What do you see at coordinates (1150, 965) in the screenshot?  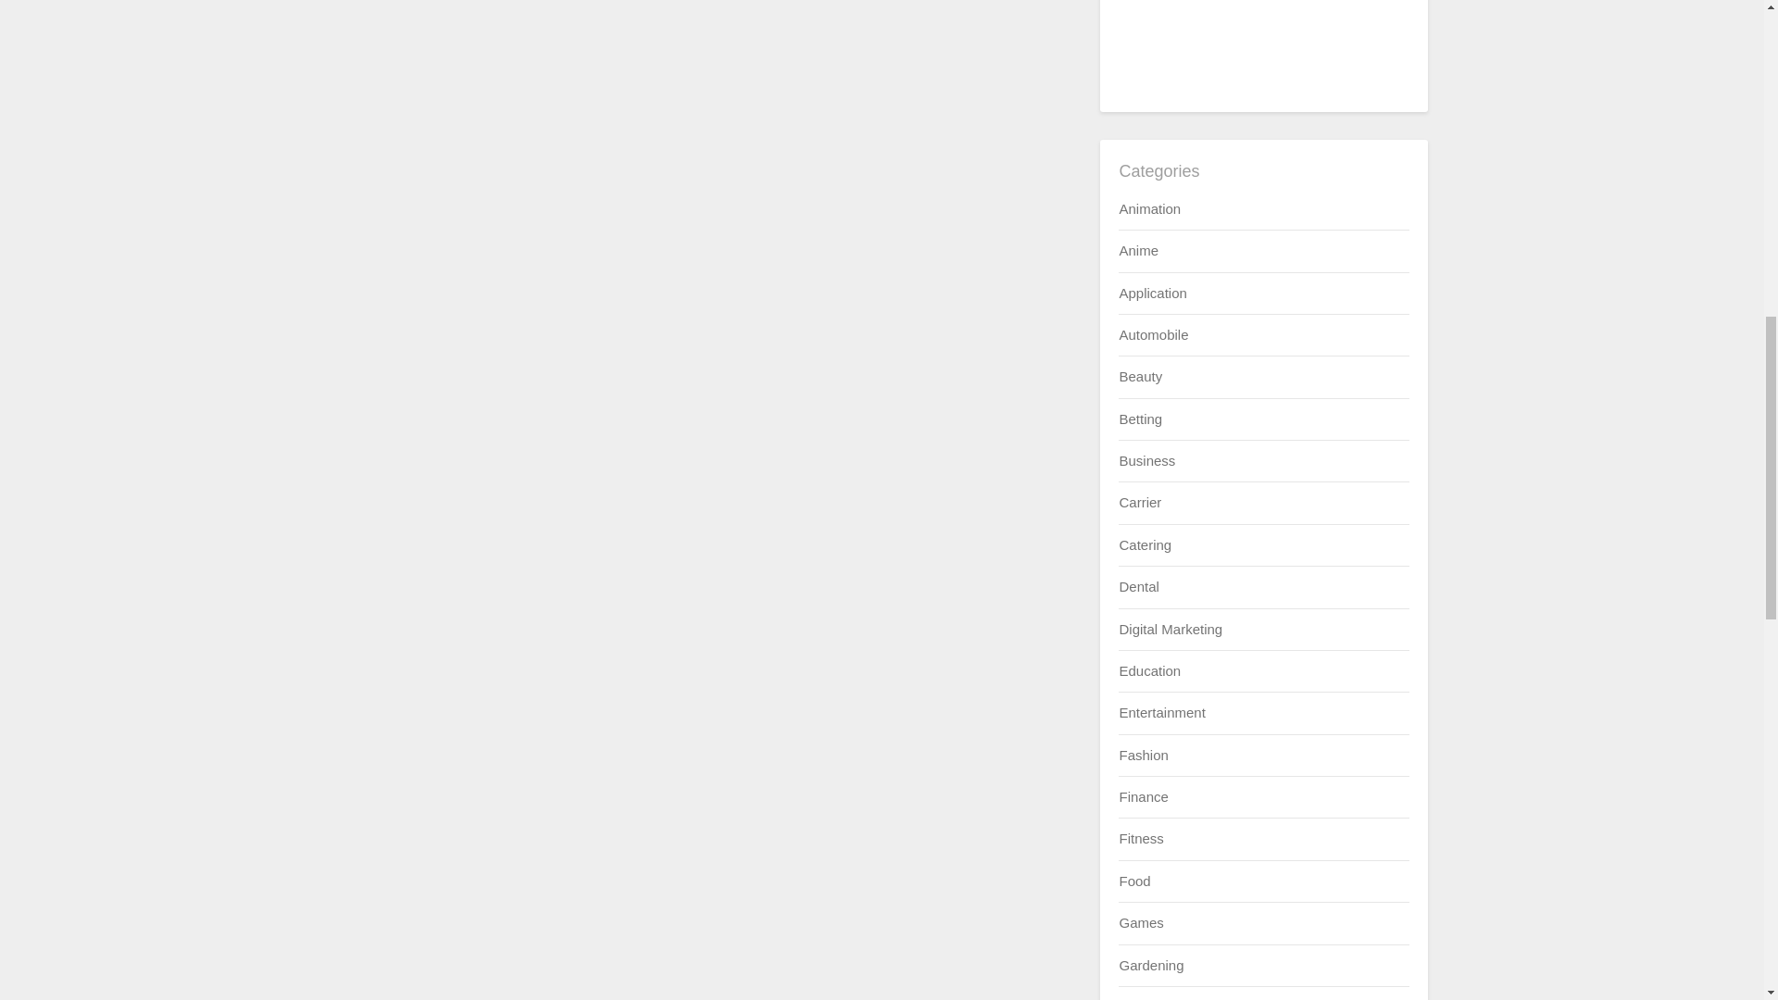 I see `Gardening` at bounding box center [1150, 965].